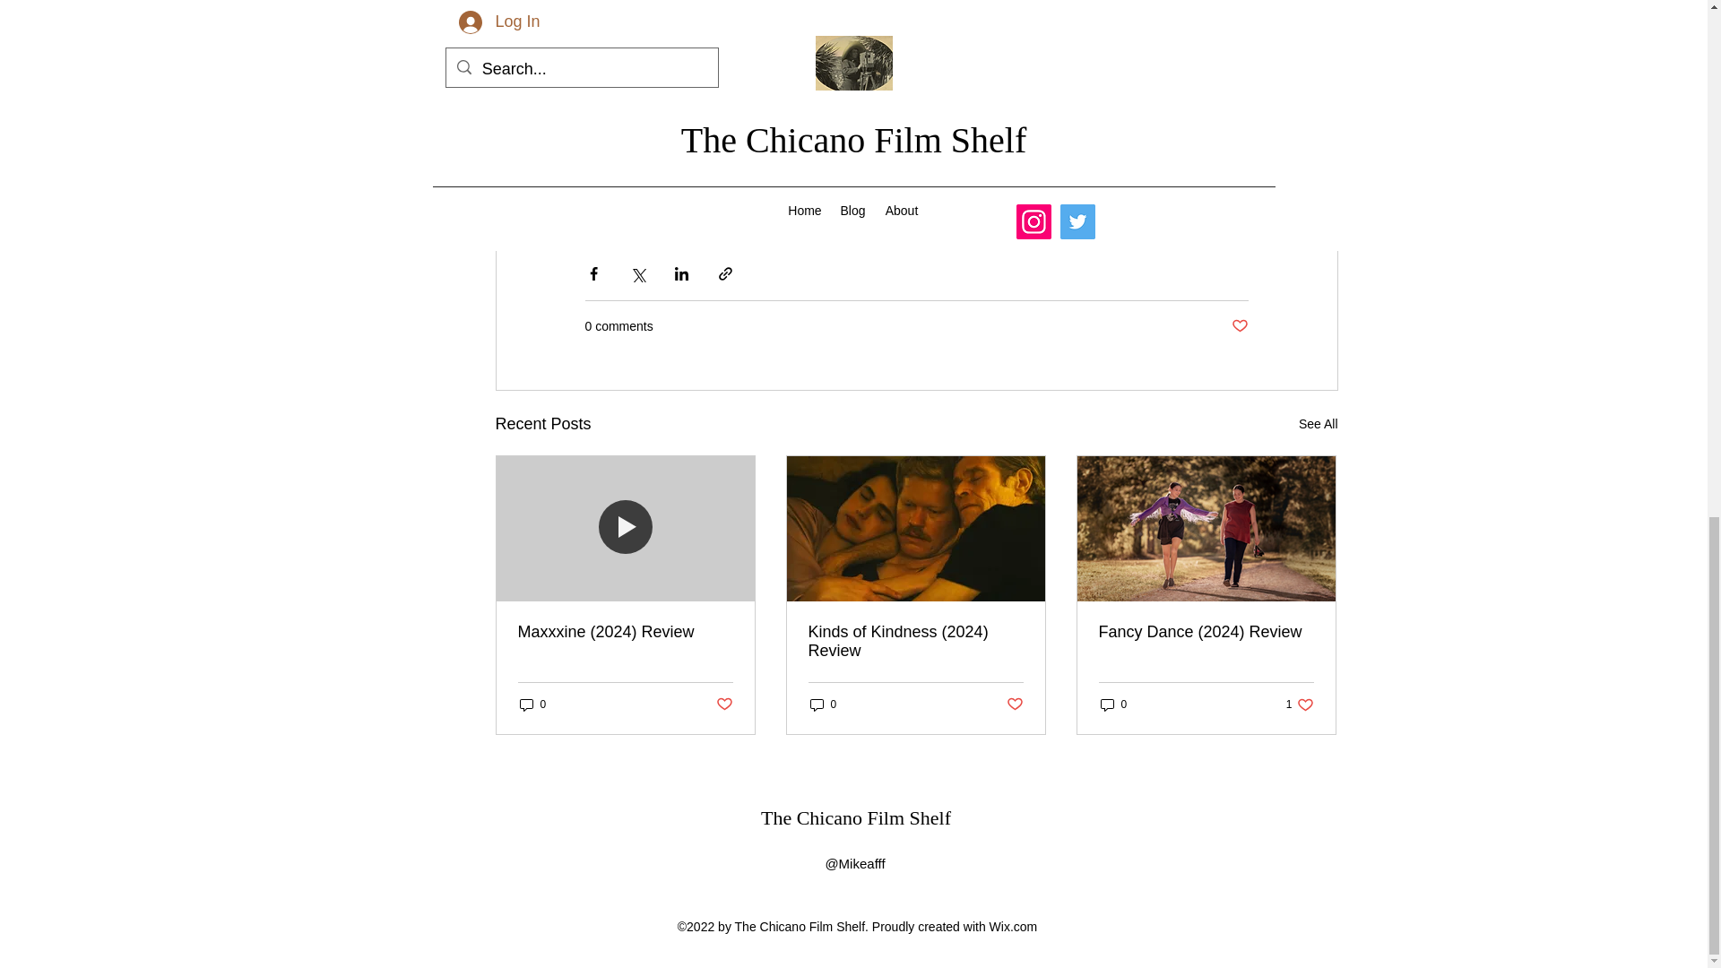 This screenshot has height=968, width=1721. What do you see at coordinates (1113, 704) in the screenshot?
I see `0` at bounding box center [1113, 704].